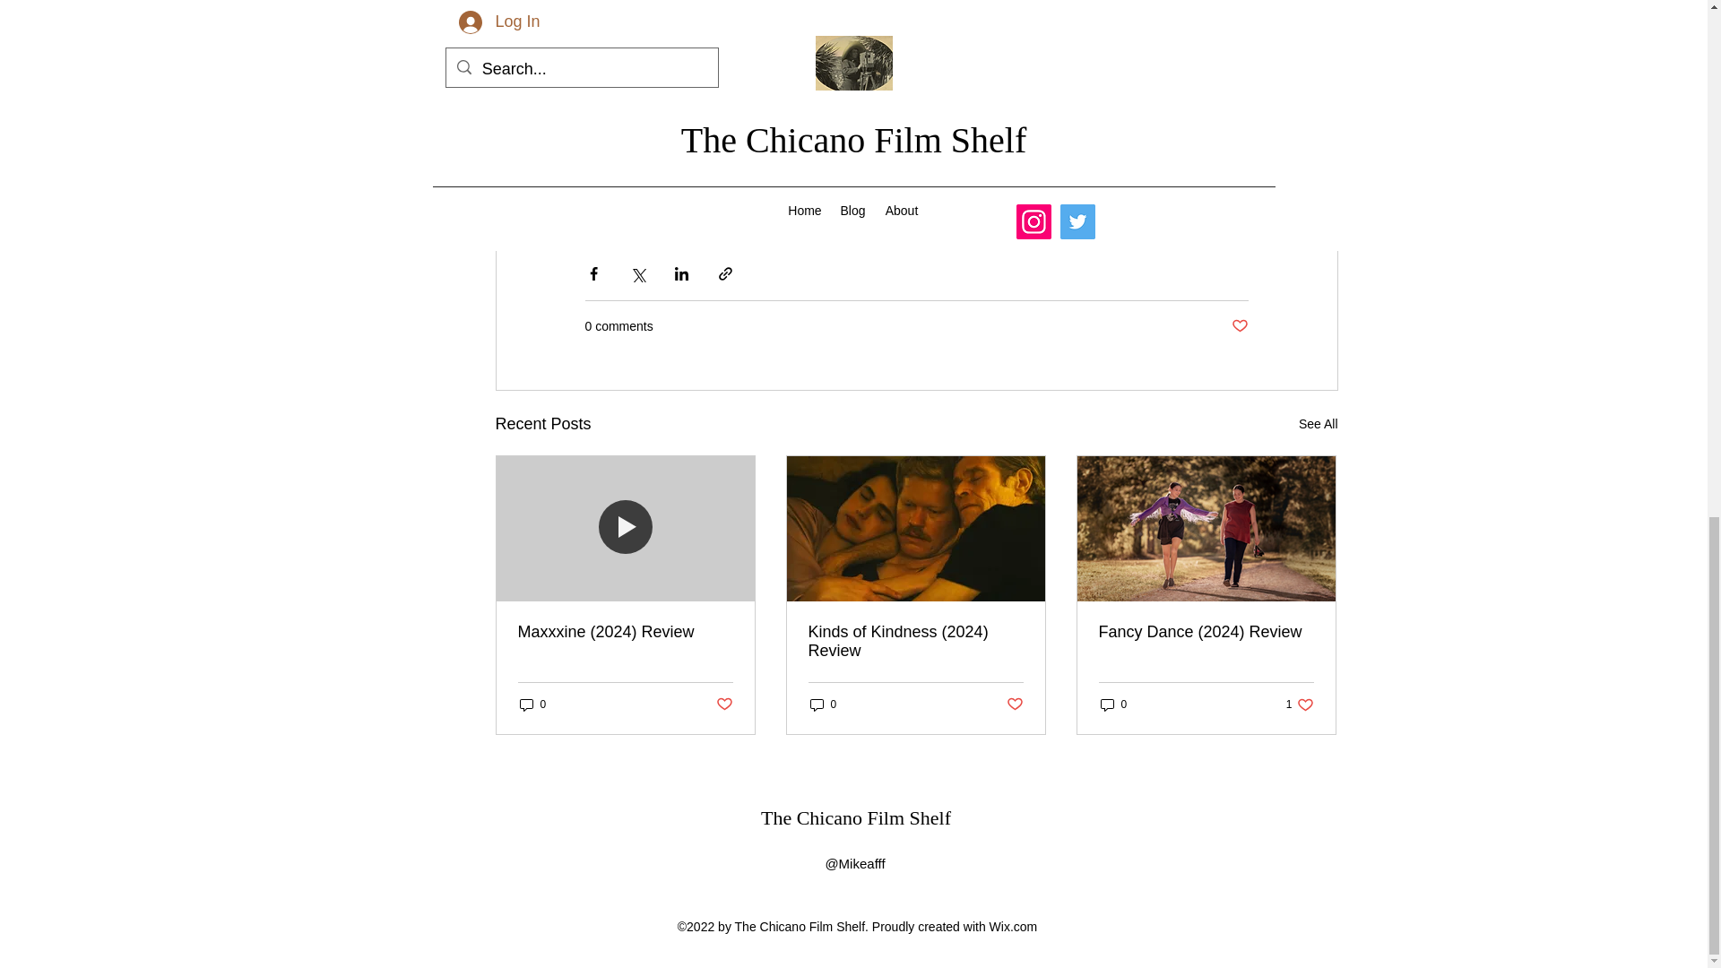 This screenshot has height=968, width=1721. What do you see at coordinates (1113, 704) in the screenshot?
I see `0` at bounding box center [1113, 704].